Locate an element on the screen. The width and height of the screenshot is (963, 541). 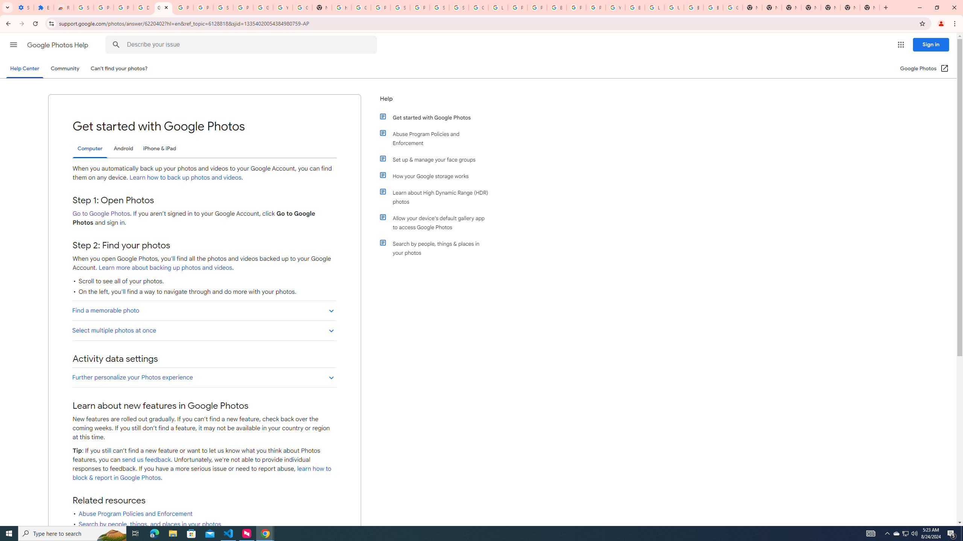
https://scholar.google.com/ is located at coordinates (341, 8).